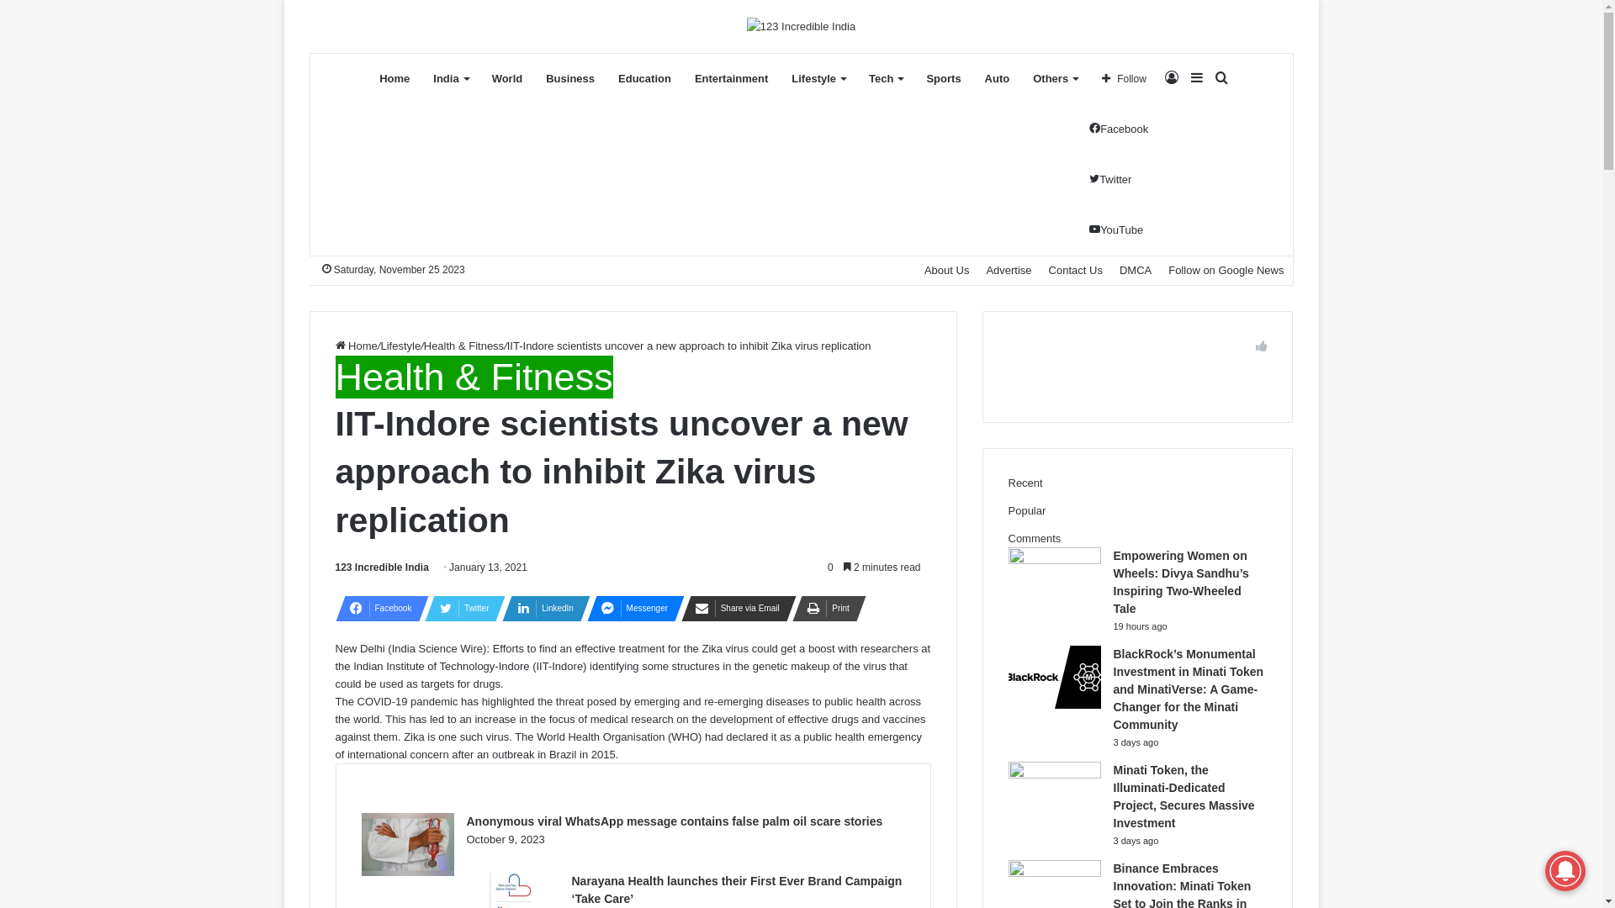 The image size is (1615, 908). Describe the element at coordinates (733, 609) in the screenshot. I see `Share via Email` at that location.